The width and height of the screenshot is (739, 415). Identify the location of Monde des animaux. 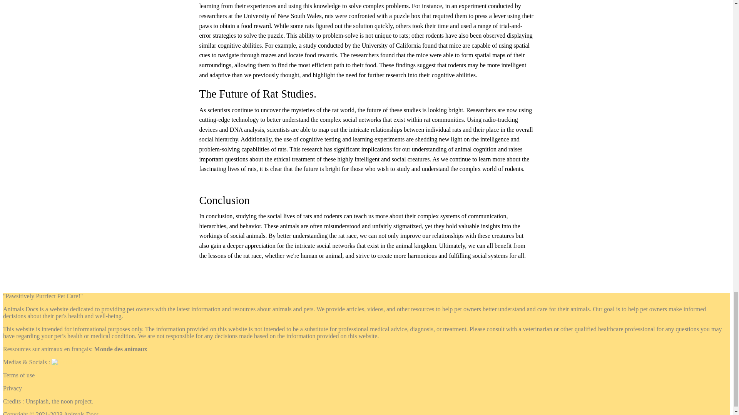
(121, 349).